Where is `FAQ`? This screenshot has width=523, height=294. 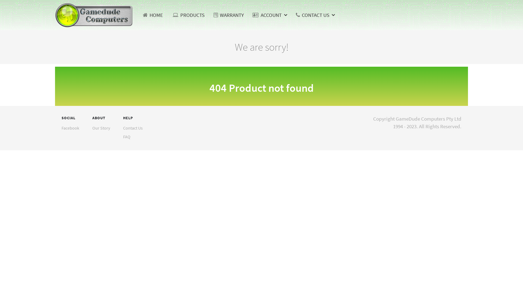
FAQ is located at coordinates (127, 137).